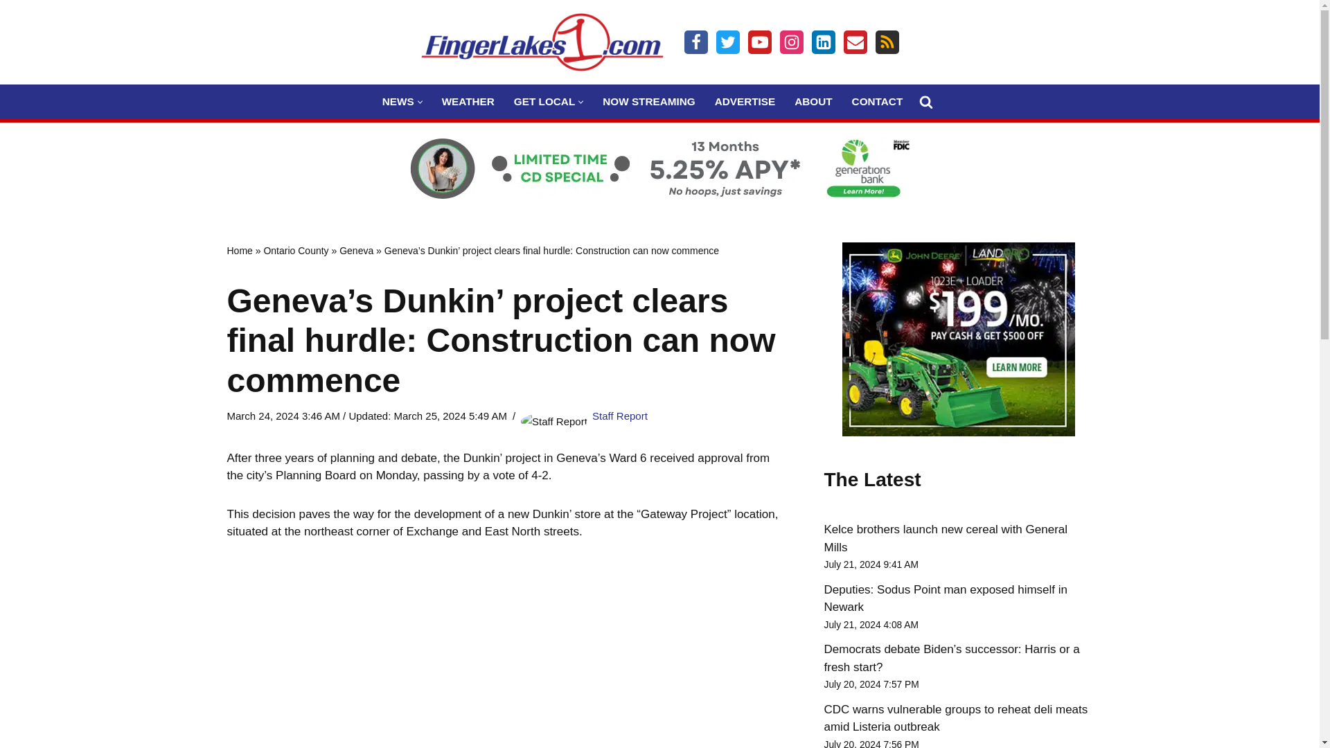 The width and height of the screenshot is (1330, 748). Describe the element at coordinates (619, 416) in the screenshot. I see `Posts by Staff Report` at that location.